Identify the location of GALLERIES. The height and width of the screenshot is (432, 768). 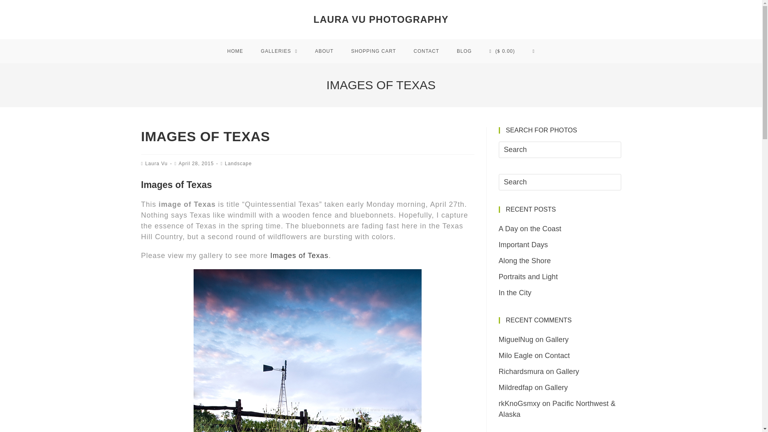
(278, 51).